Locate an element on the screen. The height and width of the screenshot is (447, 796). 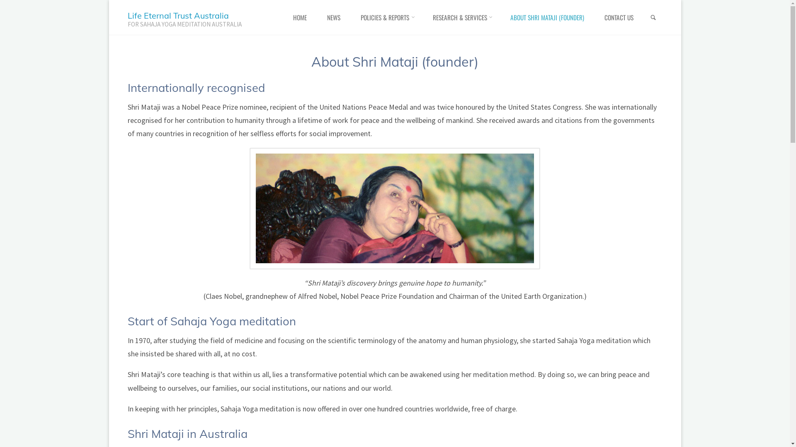
HOME is located at coordinates (300, 17).